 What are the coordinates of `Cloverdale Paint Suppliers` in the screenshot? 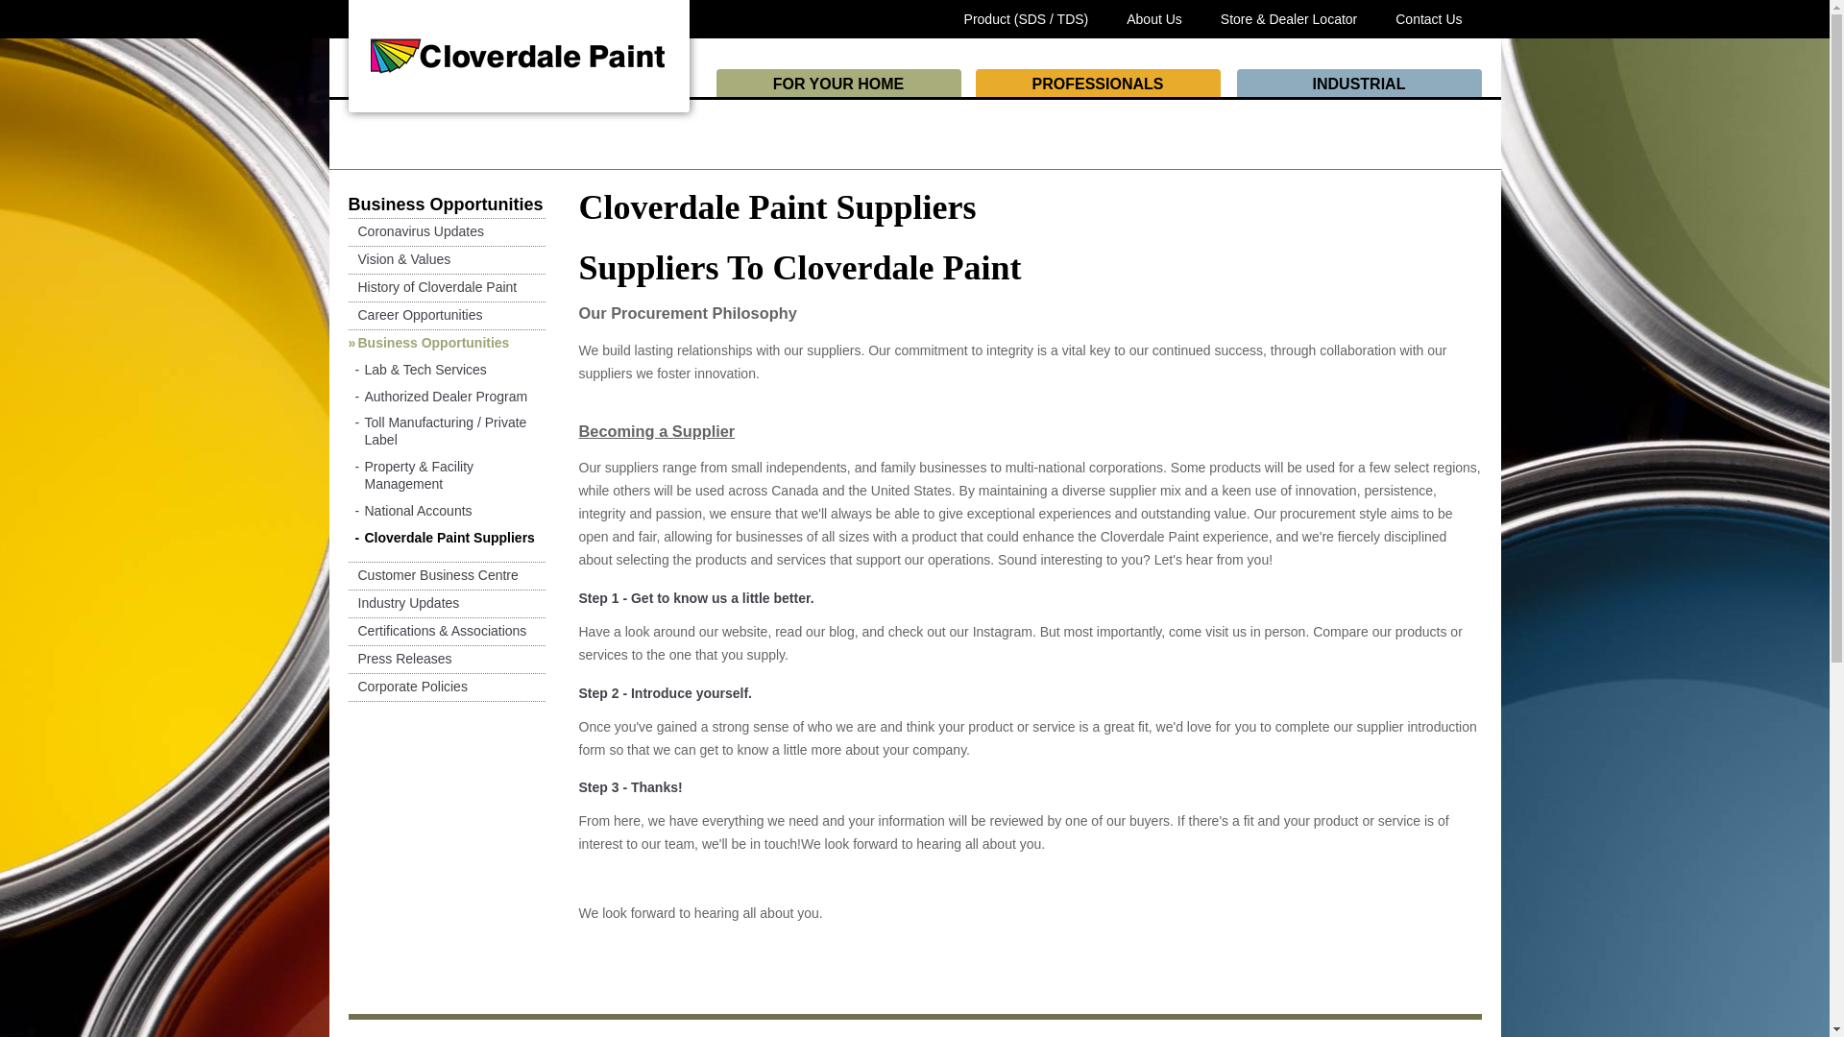 It's located at (445, 538).